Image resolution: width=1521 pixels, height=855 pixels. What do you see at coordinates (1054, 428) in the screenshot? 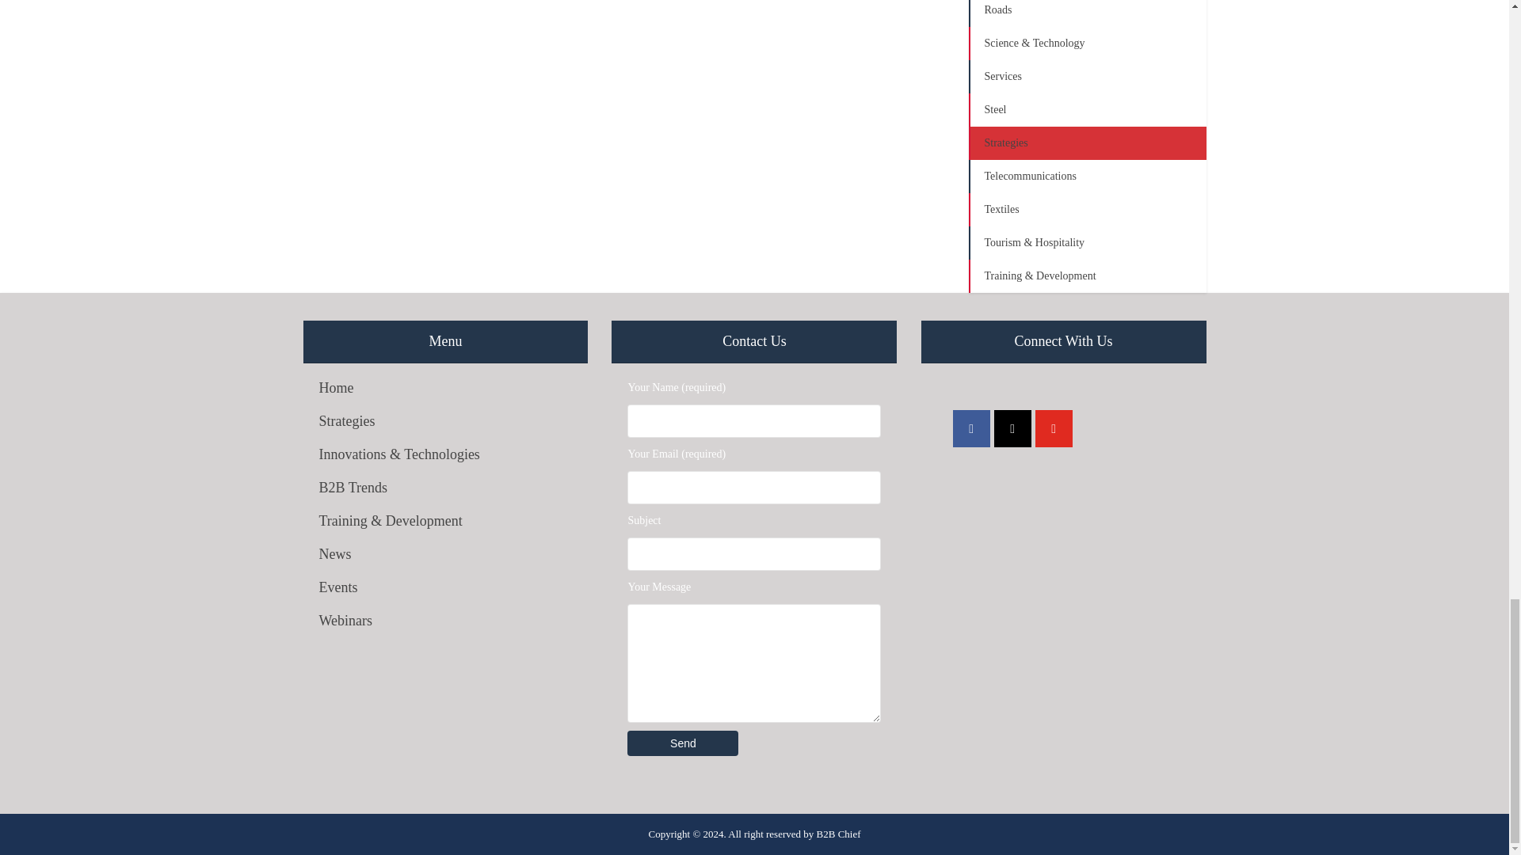
I see `YouTube` at bounding box center [1054, 428].